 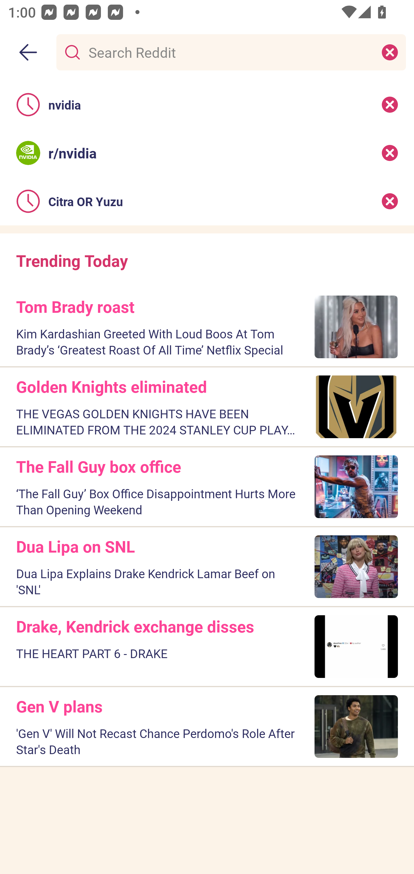 I want to click on r/nvidia Recent search: r/nvidia Remove, so click(x=207, y=153).